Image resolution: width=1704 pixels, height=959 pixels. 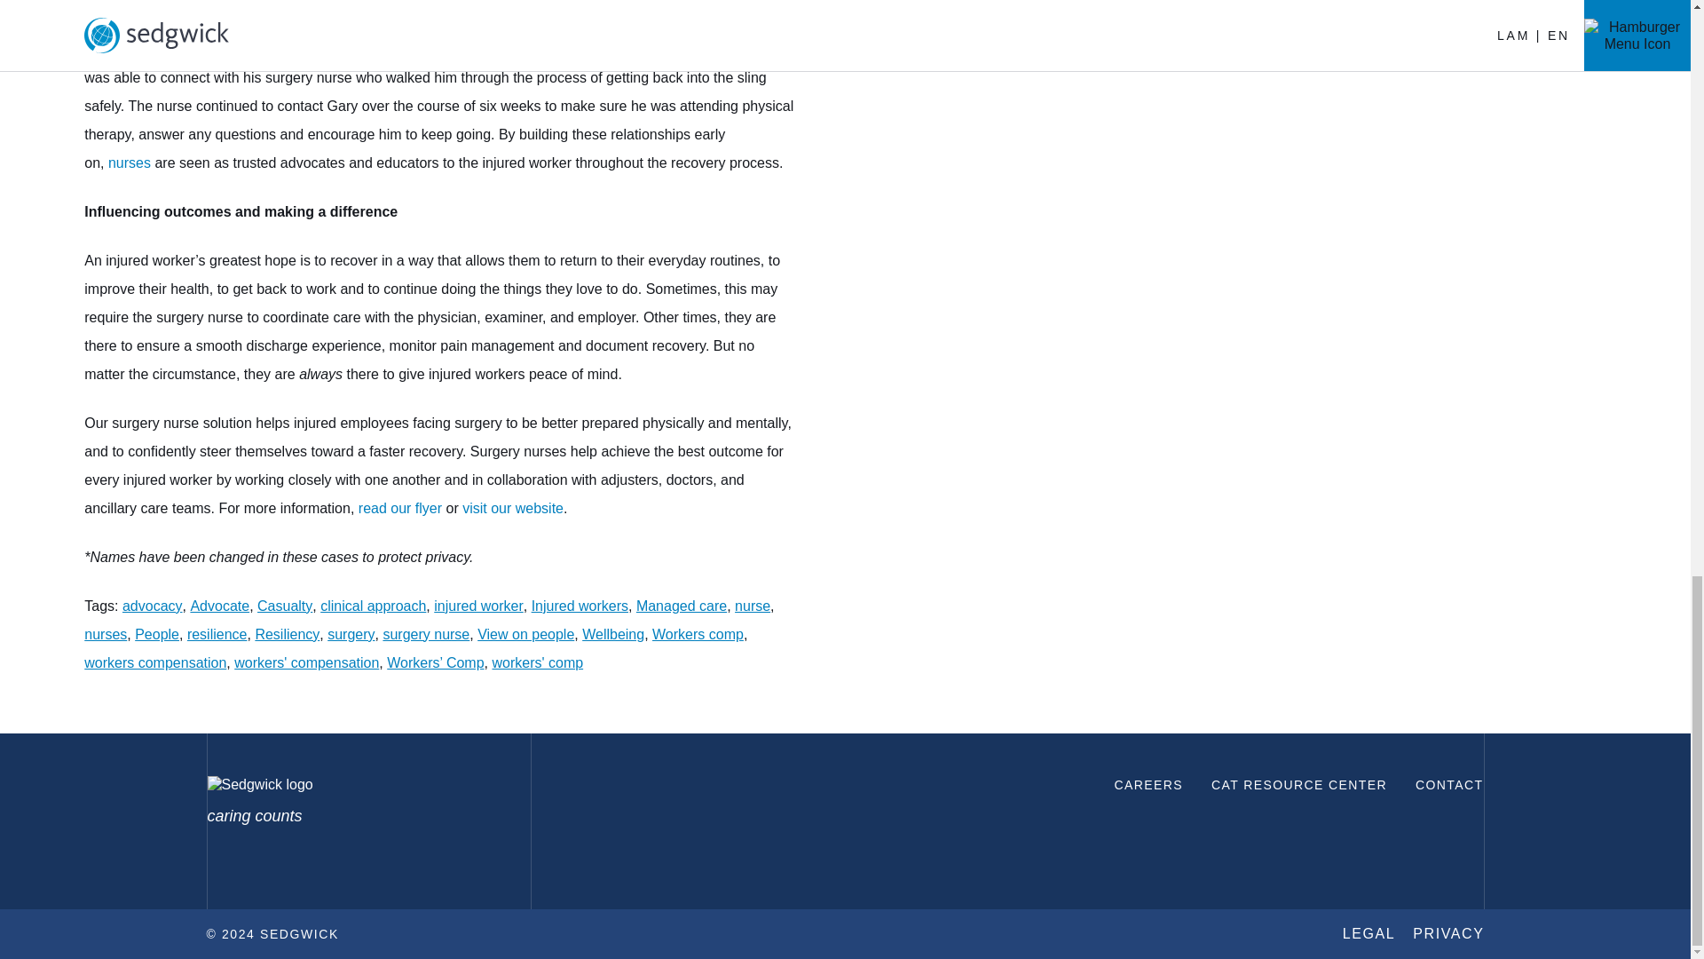 I want to click on CAT resource center, so click(x=1299, y=785).